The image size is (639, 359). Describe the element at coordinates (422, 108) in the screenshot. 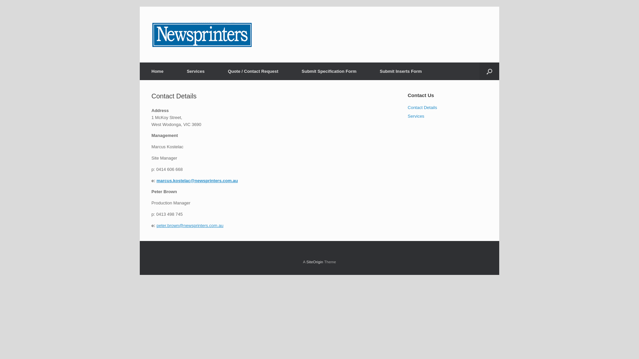

I see `Contact Details` at that location.